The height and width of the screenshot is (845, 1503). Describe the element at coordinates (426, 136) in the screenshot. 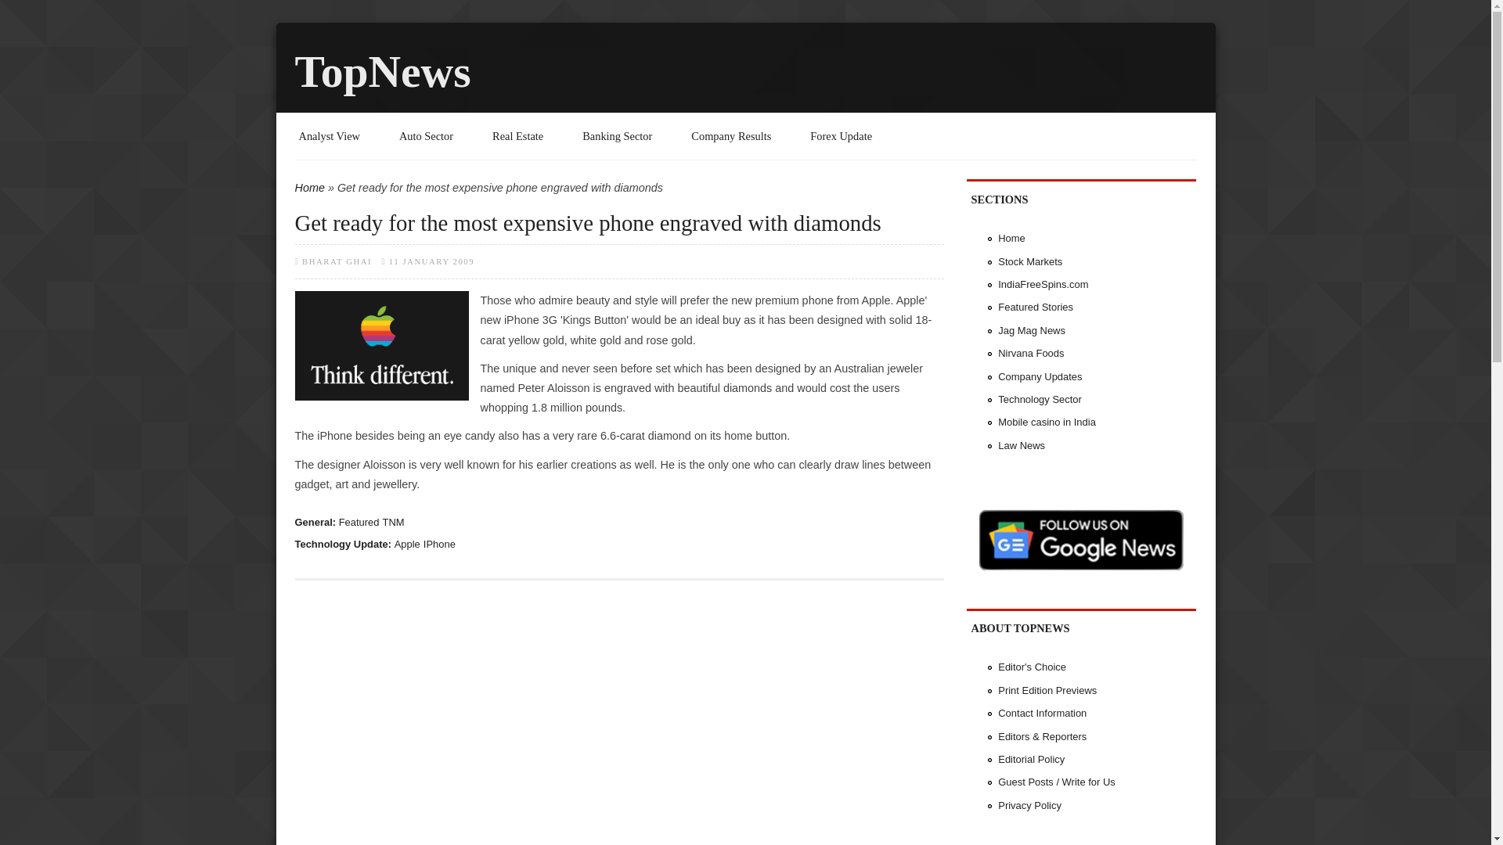

I see `Auto Sector` at that location.